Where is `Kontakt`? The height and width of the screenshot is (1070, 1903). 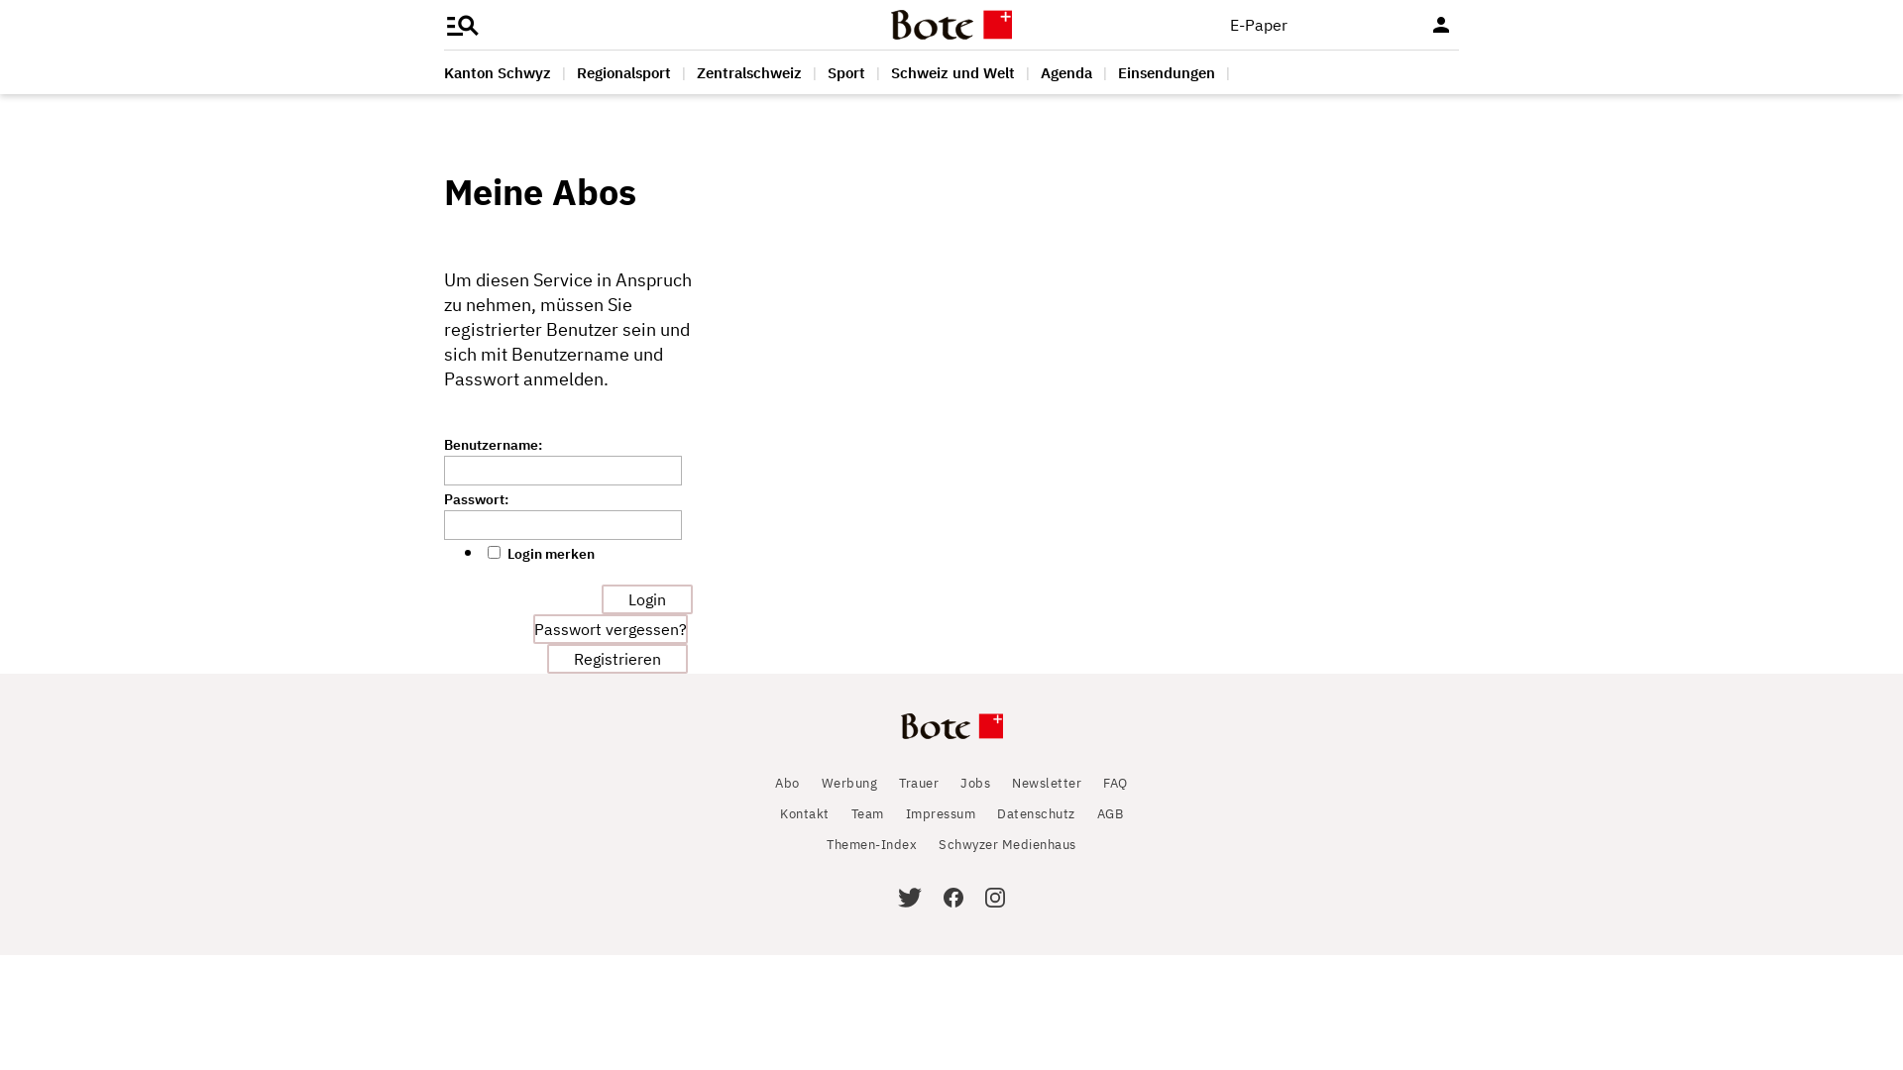 Kontakt is located at coordinates (805, 814).